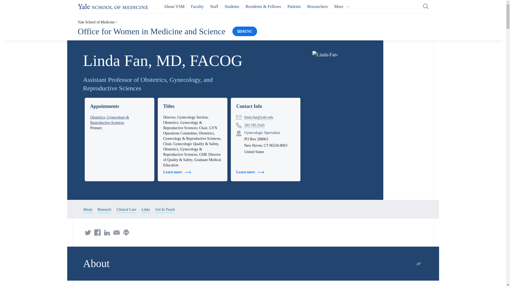 Image resolution: width=510 pixels, height=287 pixels. I want to click on Faculty, so click(197, 6).